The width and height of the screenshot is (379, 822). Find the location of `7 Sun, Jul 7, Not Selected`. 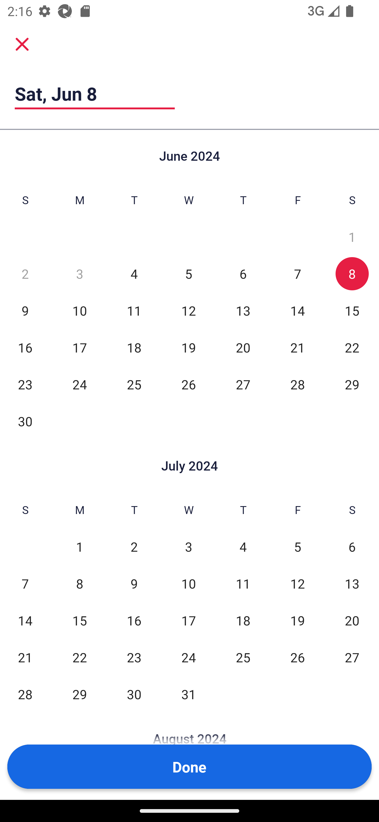

7 Sun, Jul 7, Not Selected is located at coordinates (25, 583).